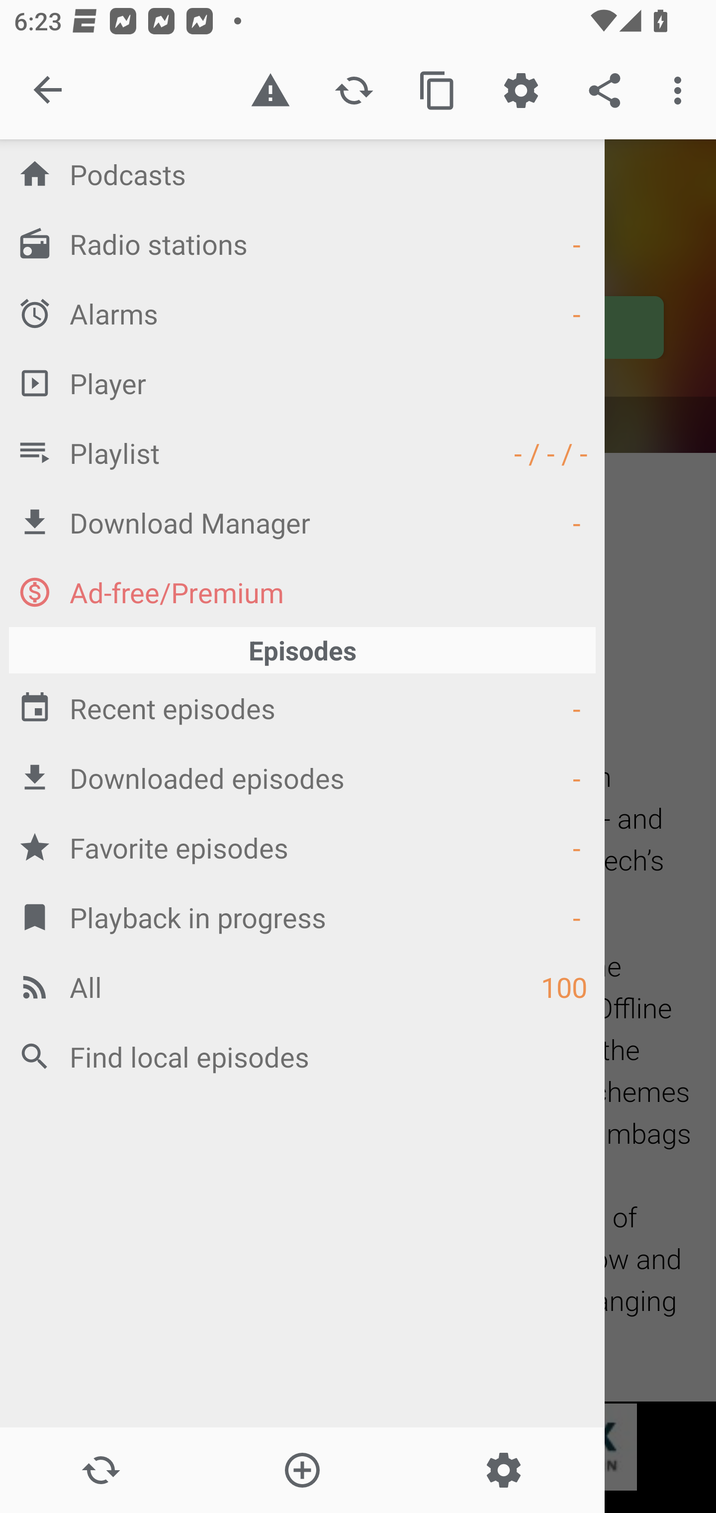 Image resolution: width=716 pixels, height=1513 pixels. Describe the element at coordinates (302, 777) in the screenshot. I see `Downloaded episodes  - ` at that location.